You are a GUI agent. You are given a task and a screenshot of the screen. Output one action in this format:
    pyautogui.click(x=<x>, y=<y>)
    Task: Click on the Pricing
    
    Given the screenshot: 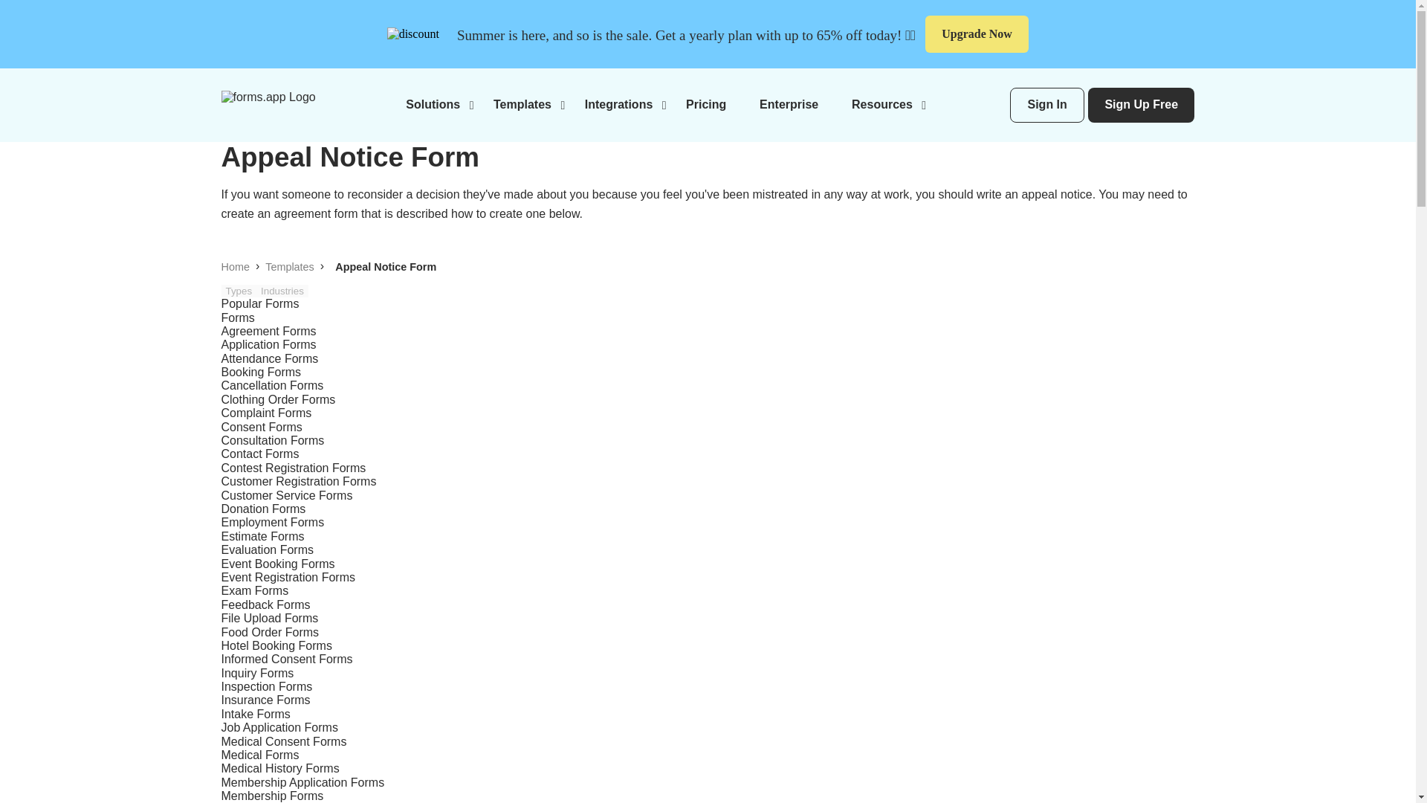 What is the action you would take?
    pyautogui.click(x=706, y=104)
    